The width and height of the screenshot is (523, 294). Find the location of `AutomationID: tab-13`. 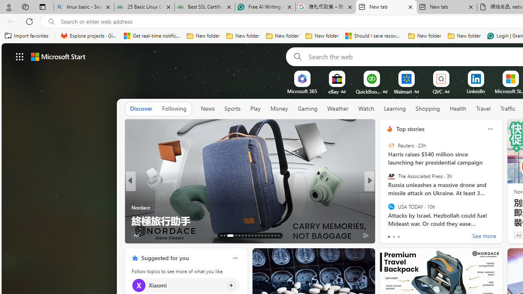

AutomationID: tab-13 is located at coordinates (221, 235).